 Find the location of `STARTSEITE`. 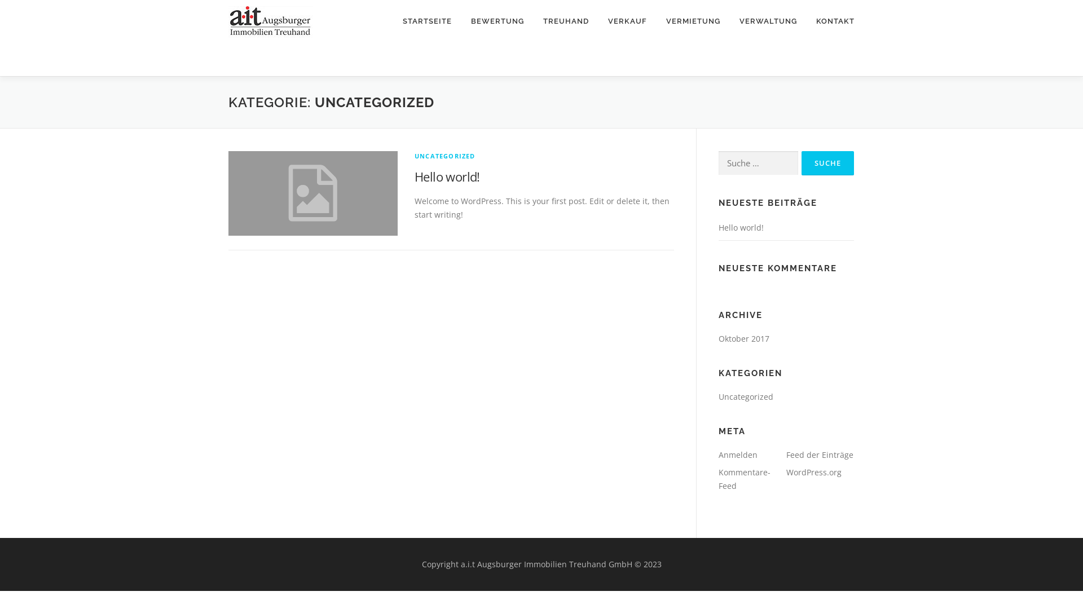

STARTSEITE is located at coordinates (428, 21).